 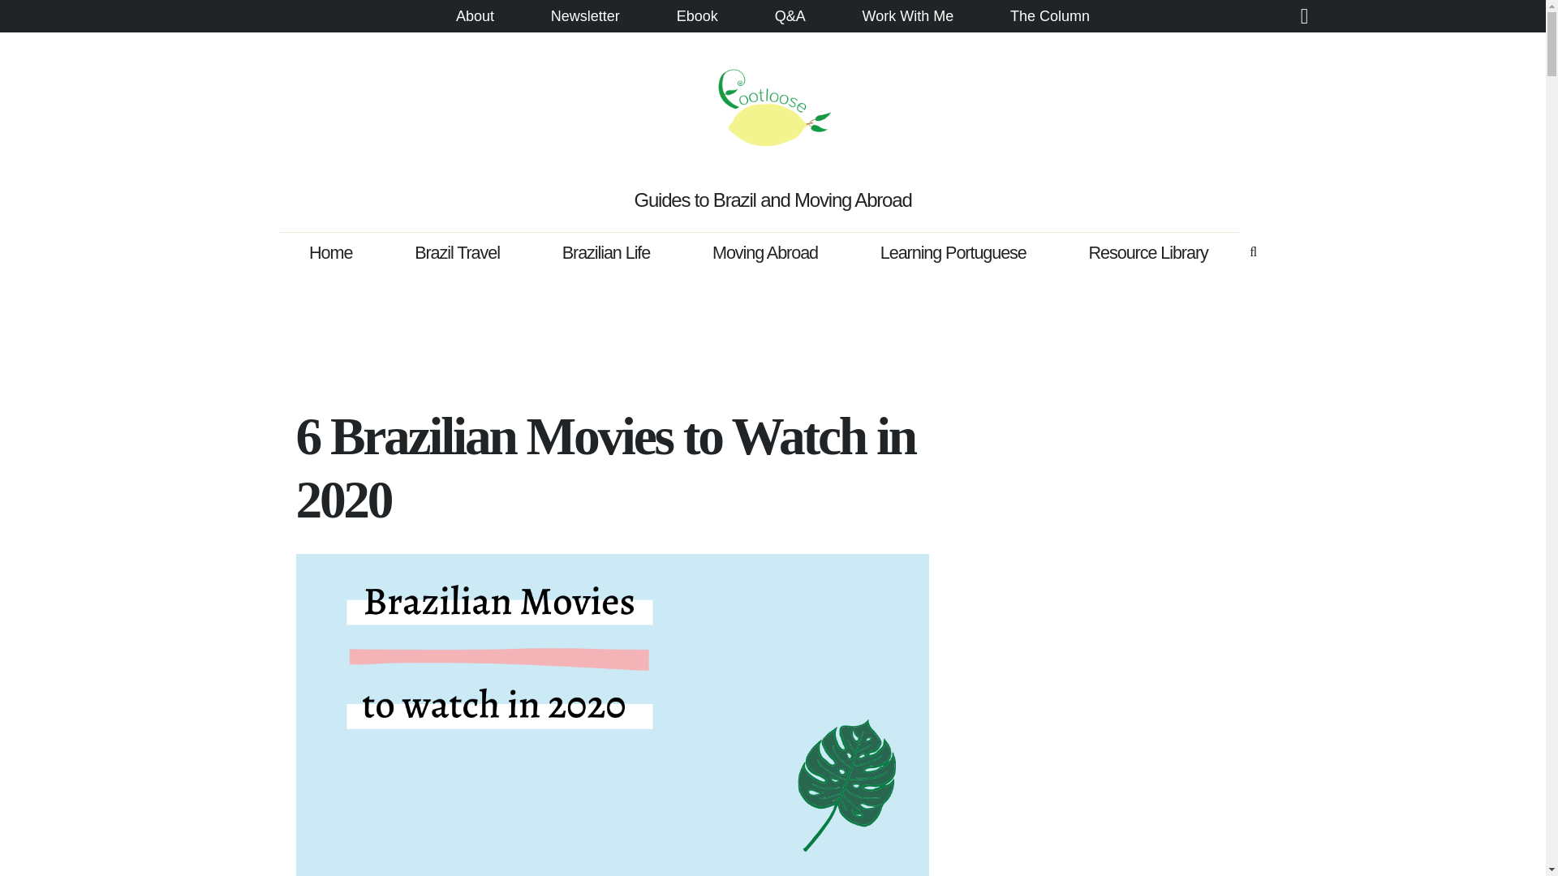 I want to click on Learning Portuguese, so click(x=953, y=251).